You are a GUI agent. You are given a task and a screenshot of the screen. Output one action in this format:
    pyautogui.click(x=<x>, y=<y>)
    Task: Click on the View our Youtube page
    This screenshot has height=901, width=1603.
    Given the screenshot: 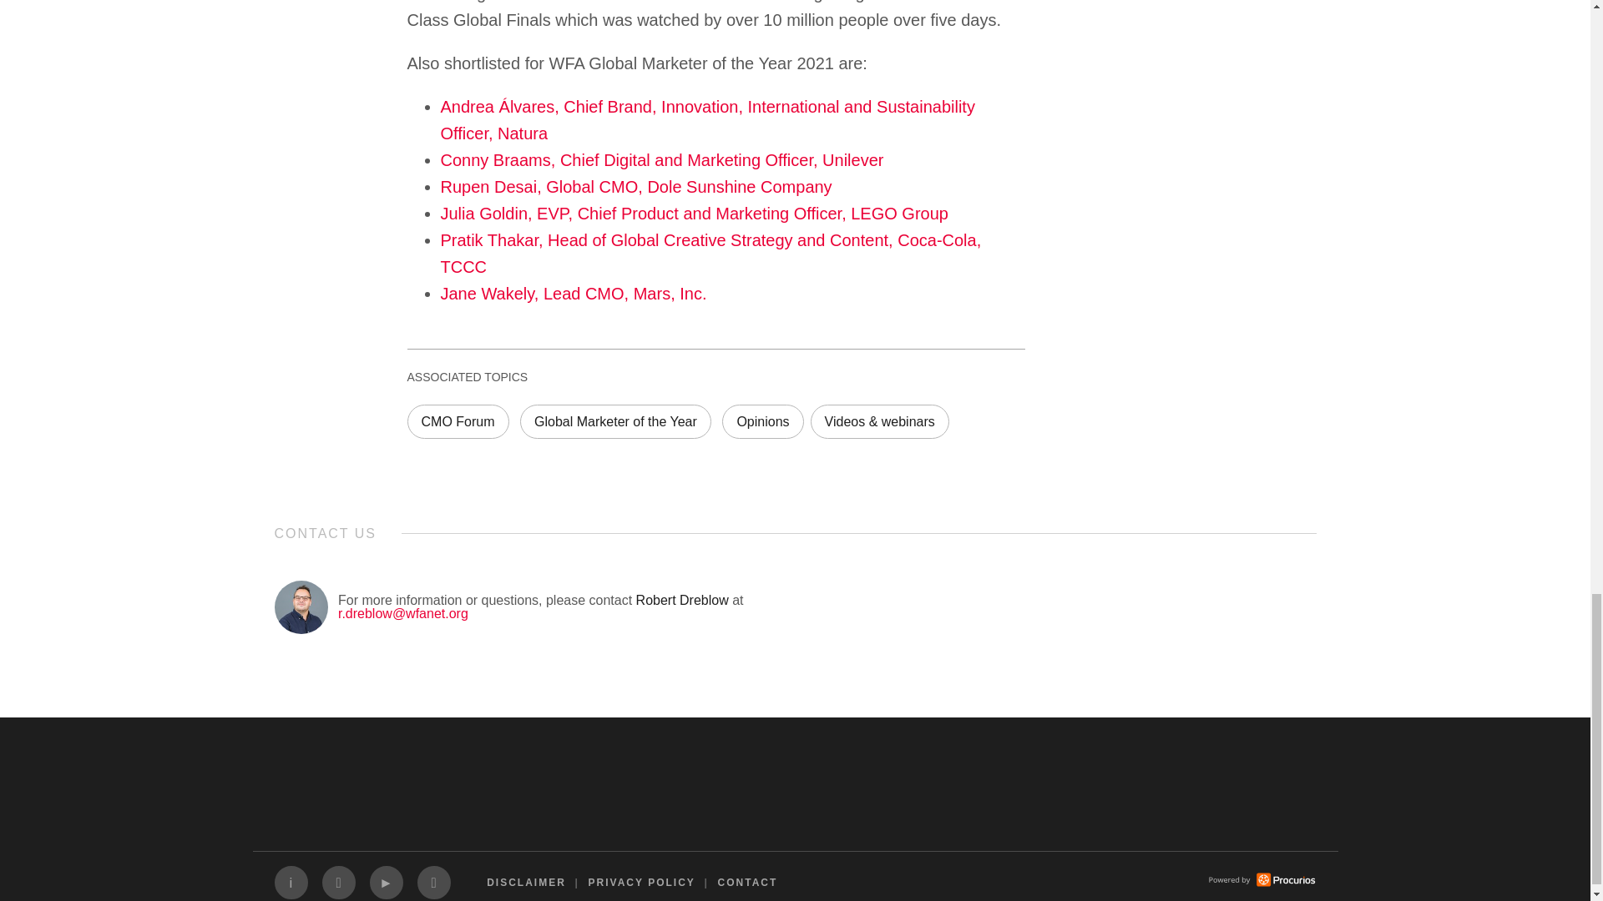 What is the action you would take?
    pyautogui.click(x=385, y=882)
    